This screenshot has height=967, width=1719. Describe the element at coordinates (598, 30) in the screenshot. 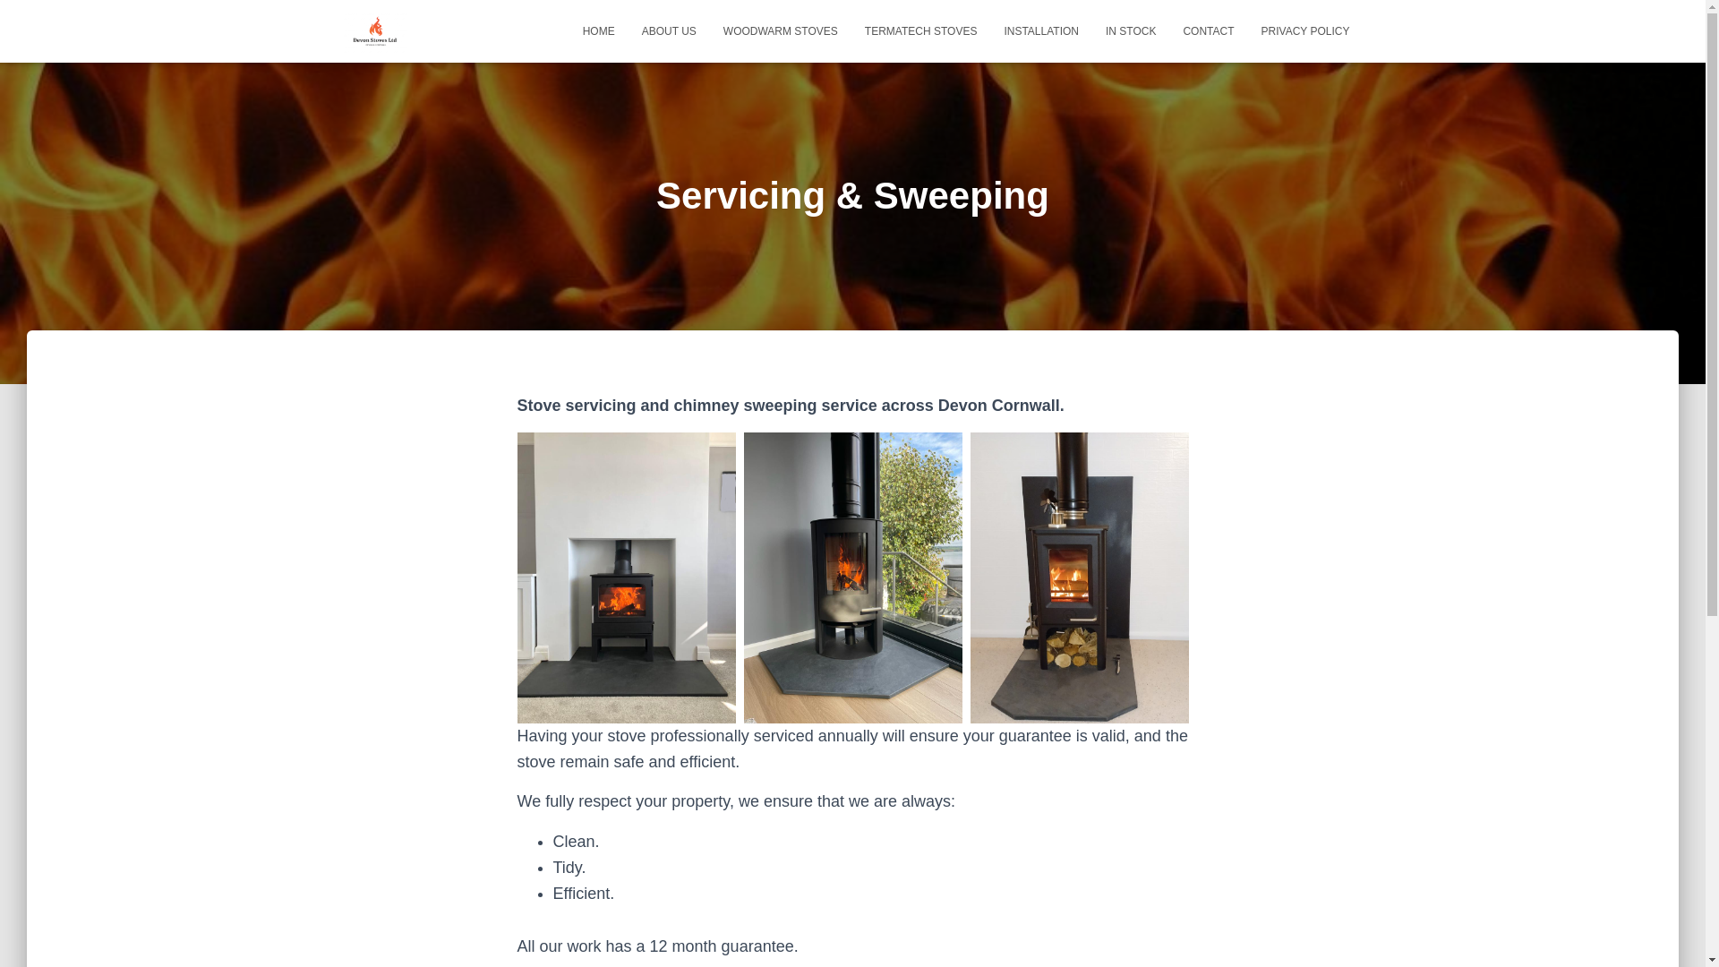

I see `Home` at that location.